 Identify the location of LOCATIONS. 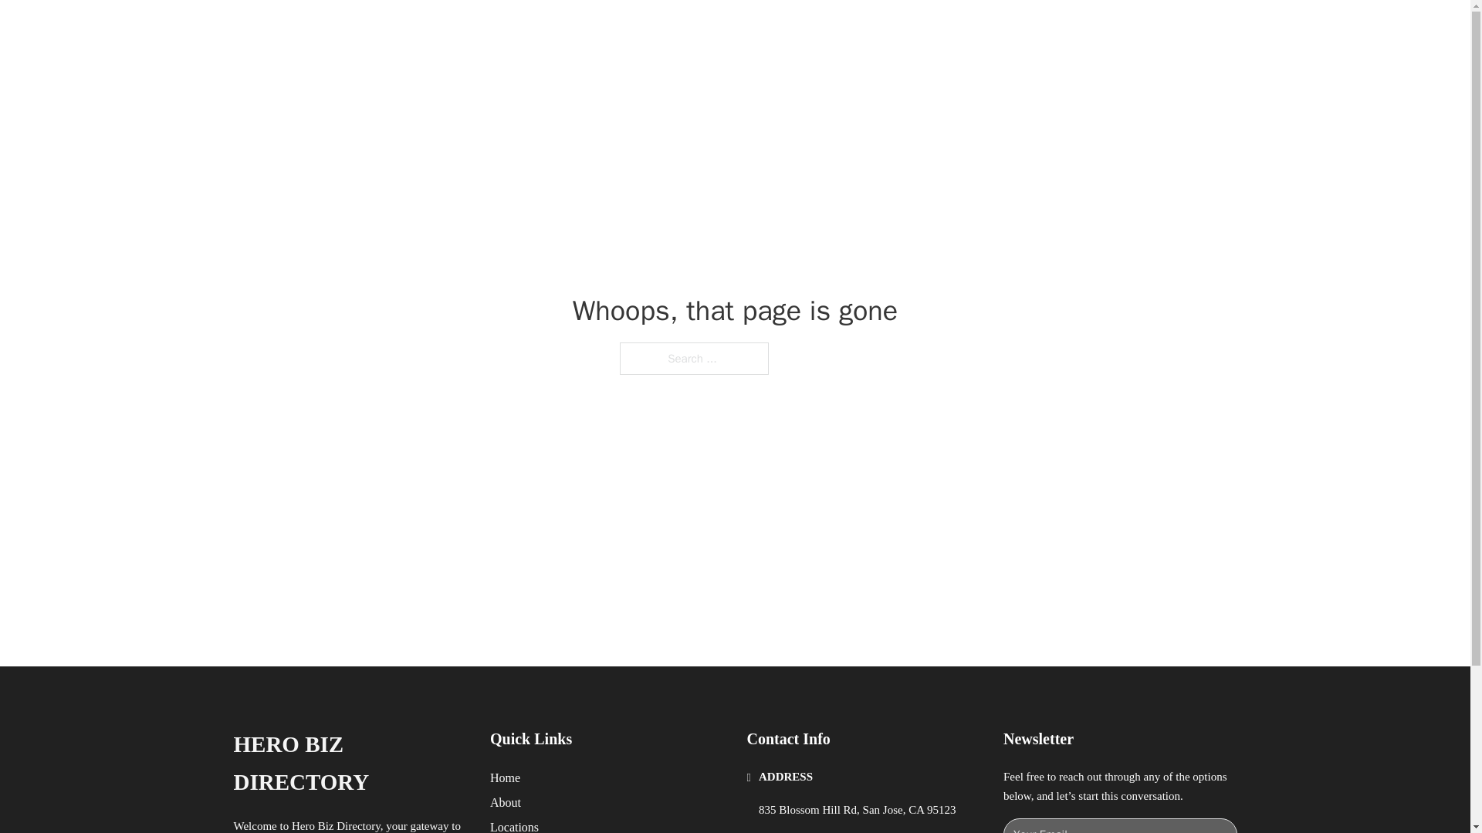
(1008, 29).